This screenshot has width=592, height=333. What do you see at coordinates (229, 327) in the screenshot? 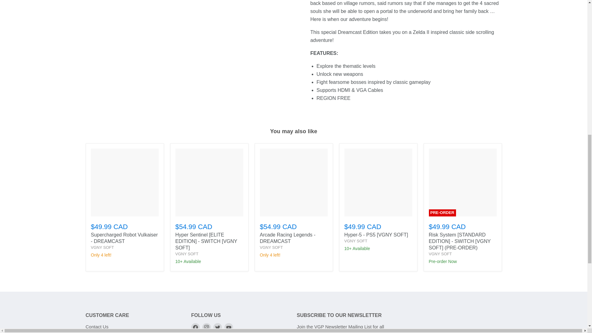
I see `YouTube` at bounding box center [229, 327].